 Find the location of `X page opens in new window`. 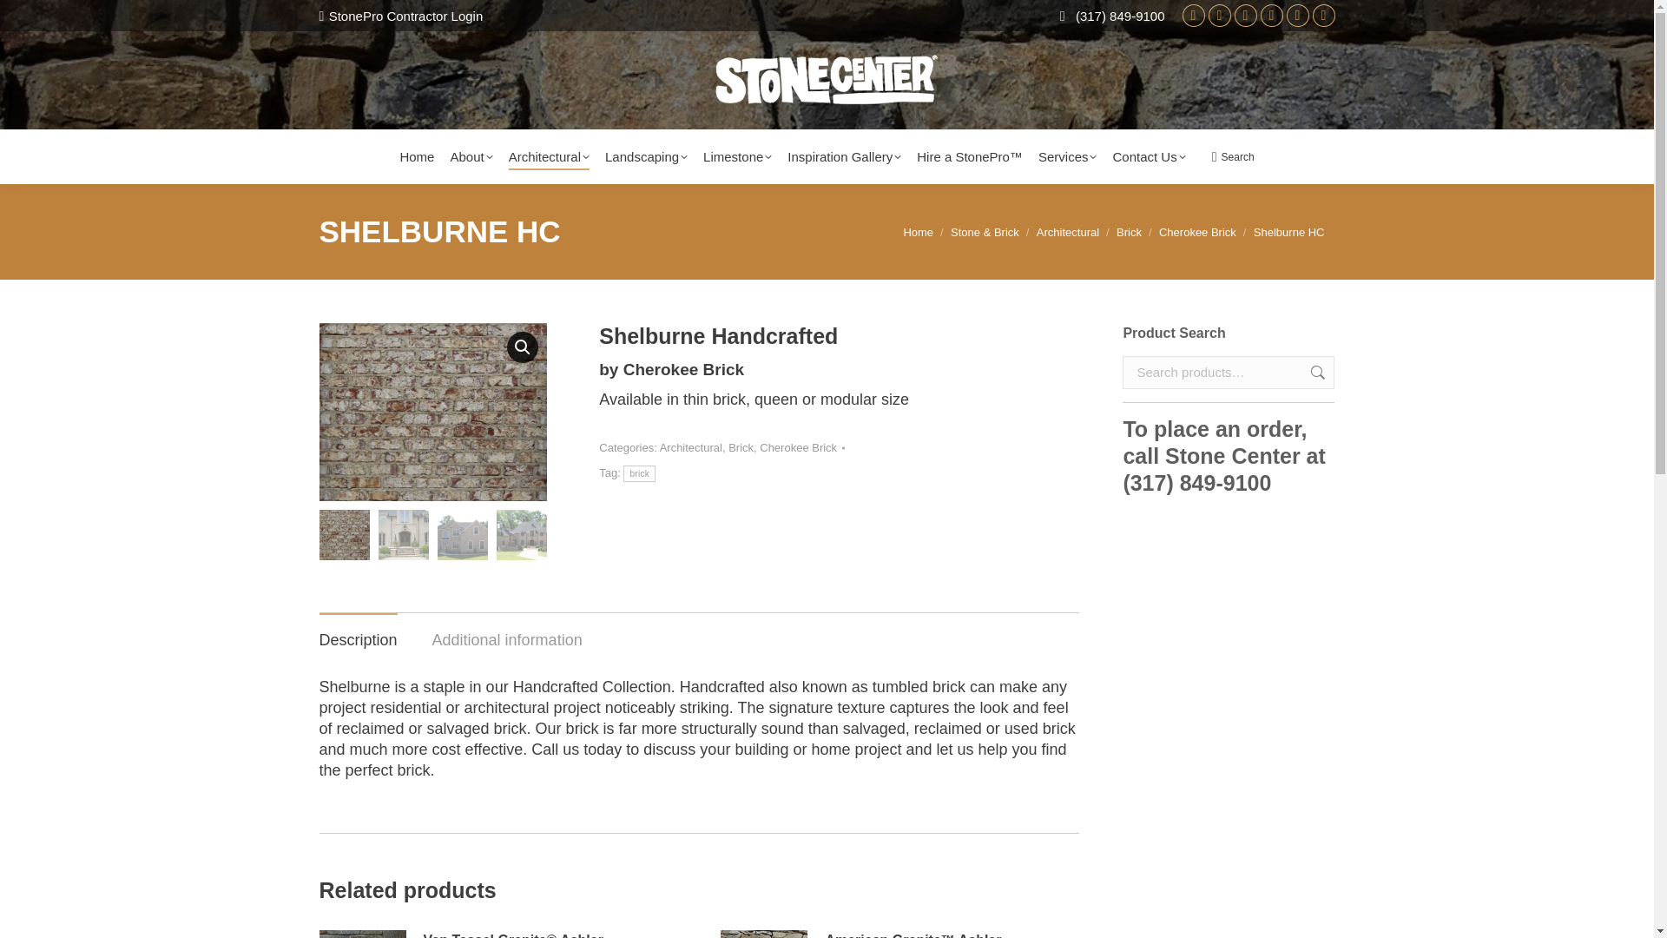

X page opens in new window is located at coordinates (1297, 16).